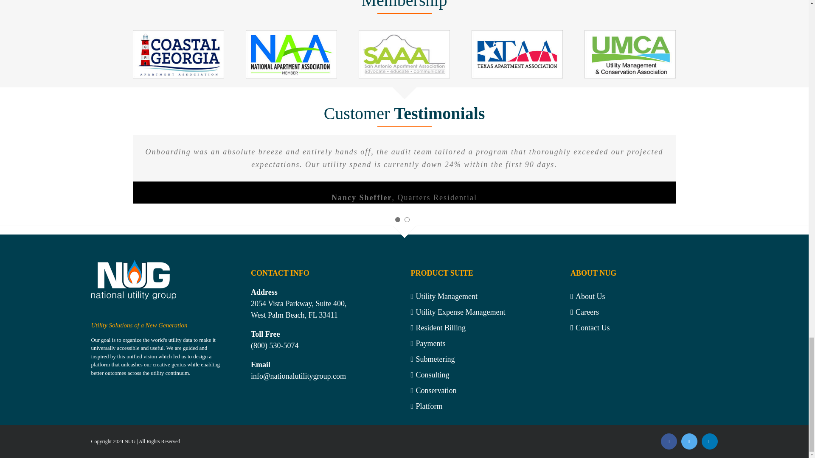  Describe the element at coordinates (404, 54) in the screenshot. I see `saaa-logo-opt` at that location.